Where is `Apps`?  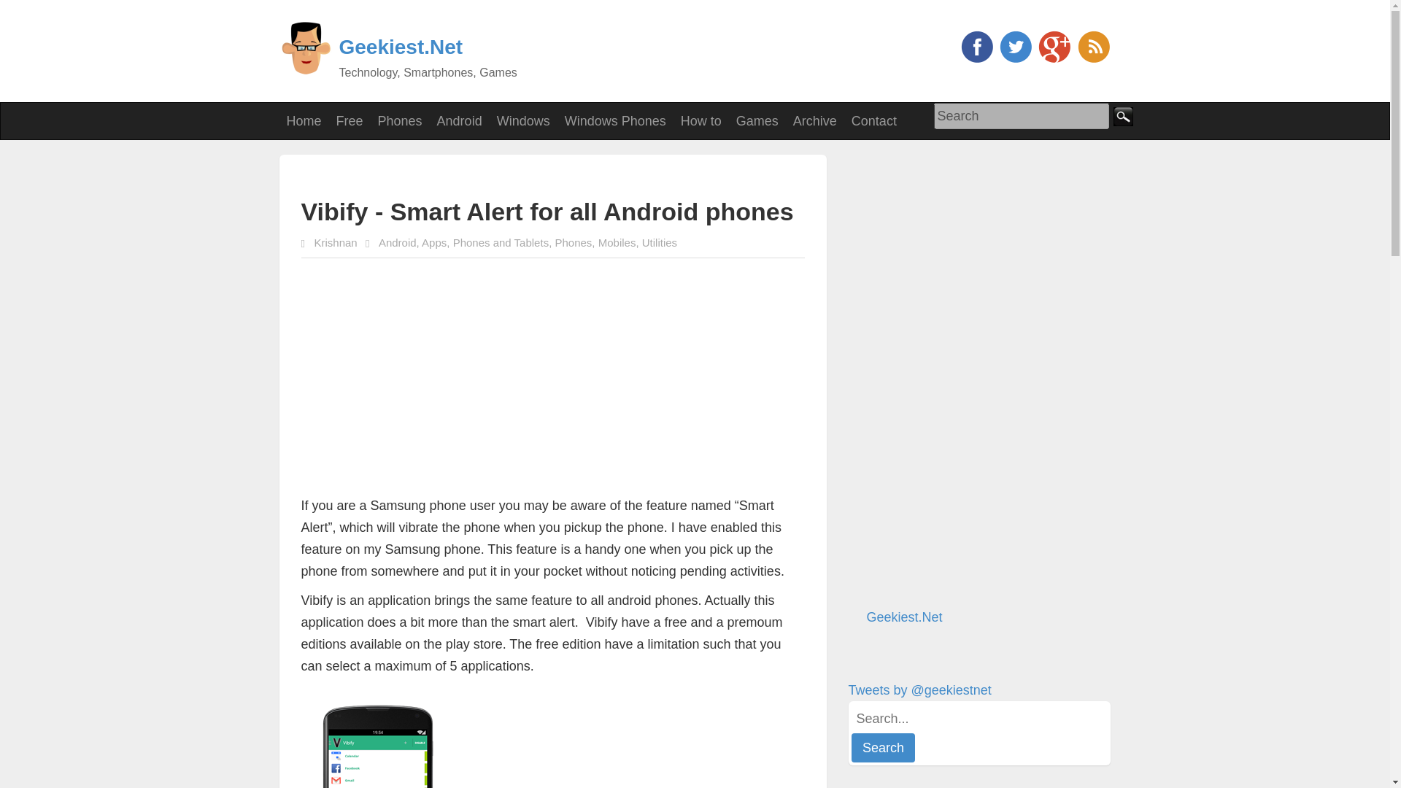 Apps is located at coordinates (433, 242).